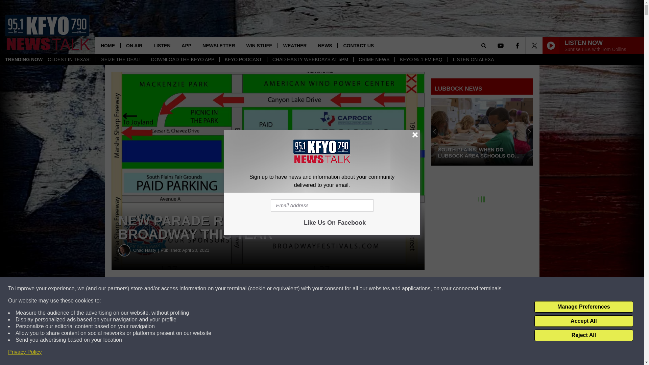 The width and height of the screenshot is (649, 365). What do you see at coordinates (182, 59) in the screenshot?
I see `DOWNLOAD THE KFYO APP` at bounding box center [182, 59].